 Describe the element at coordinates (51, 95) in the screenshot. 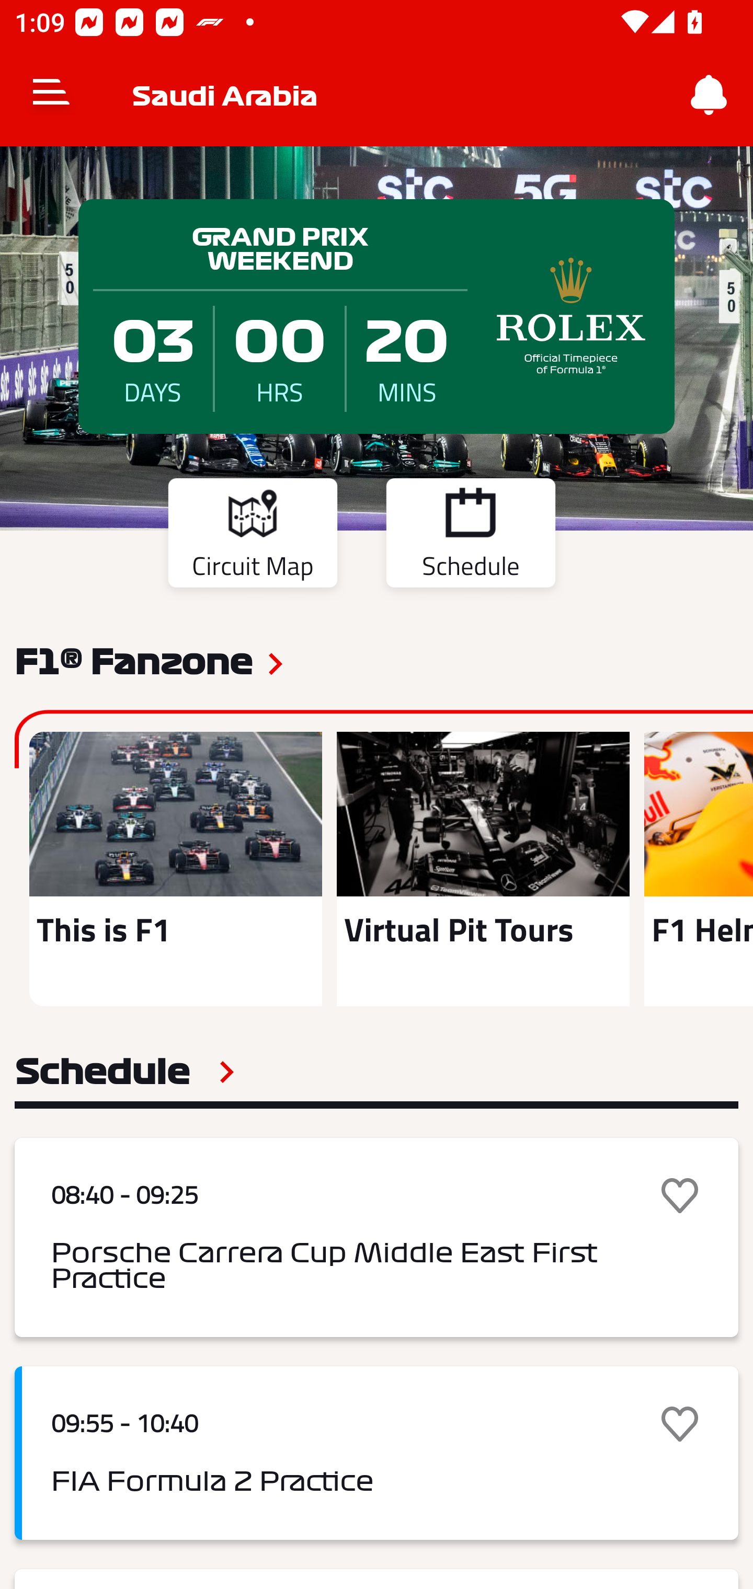

I see `Navigate up` at that location.